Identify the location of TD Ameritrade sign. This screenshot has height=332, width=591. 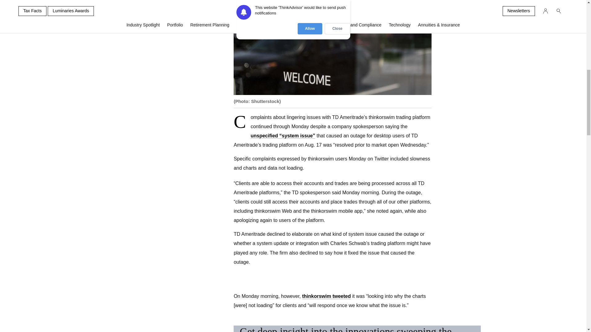
(332, 47).